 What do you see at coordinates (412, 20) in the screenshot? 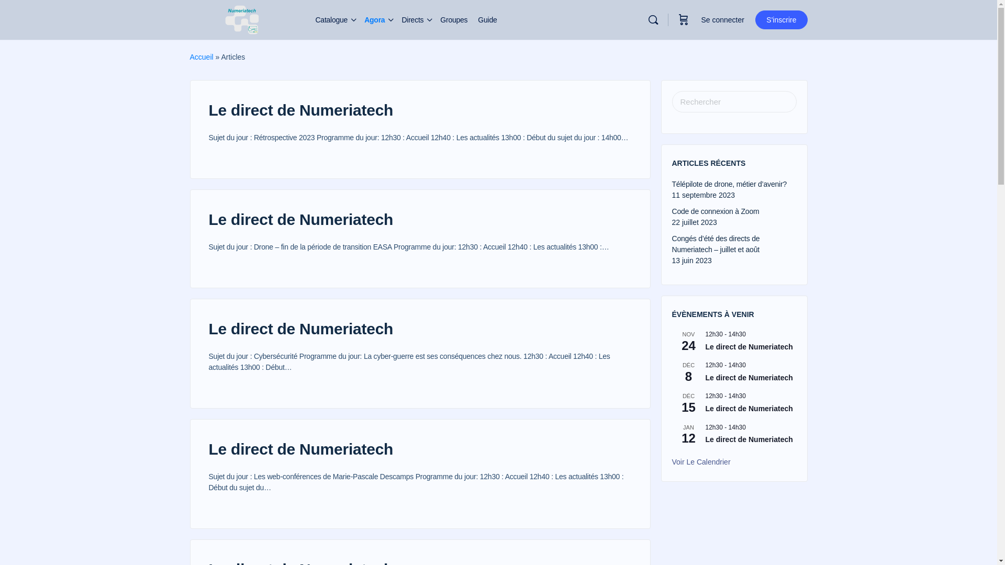
I see `Directs` at bounding box center [412, 20].